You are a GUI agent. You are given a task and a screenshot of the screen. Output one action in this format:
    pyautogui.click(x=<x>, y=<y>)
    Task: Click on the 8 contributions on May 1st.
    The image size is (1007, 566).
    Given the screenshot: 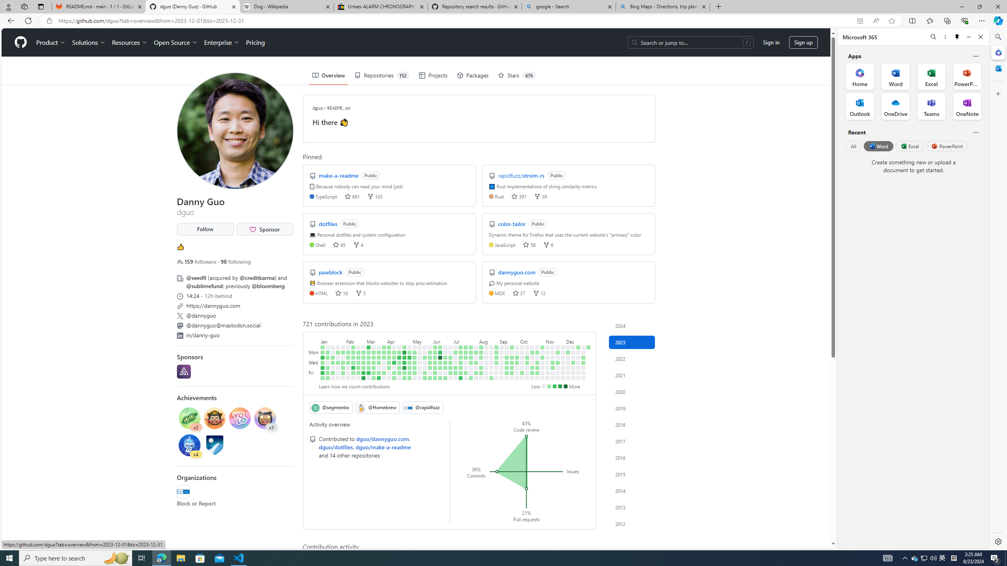 What is the action you would take?
    pyautogui.click(x=410, y=352)
    